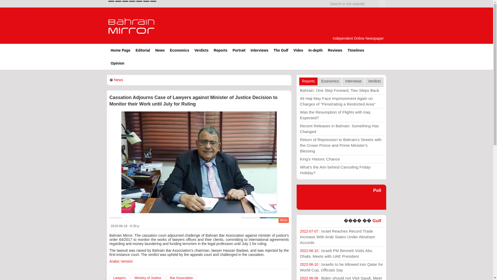 The image size is (497, 280). Describe the element at coordinates (118, 63) in the screenshot. I see `Opinion` at that location.